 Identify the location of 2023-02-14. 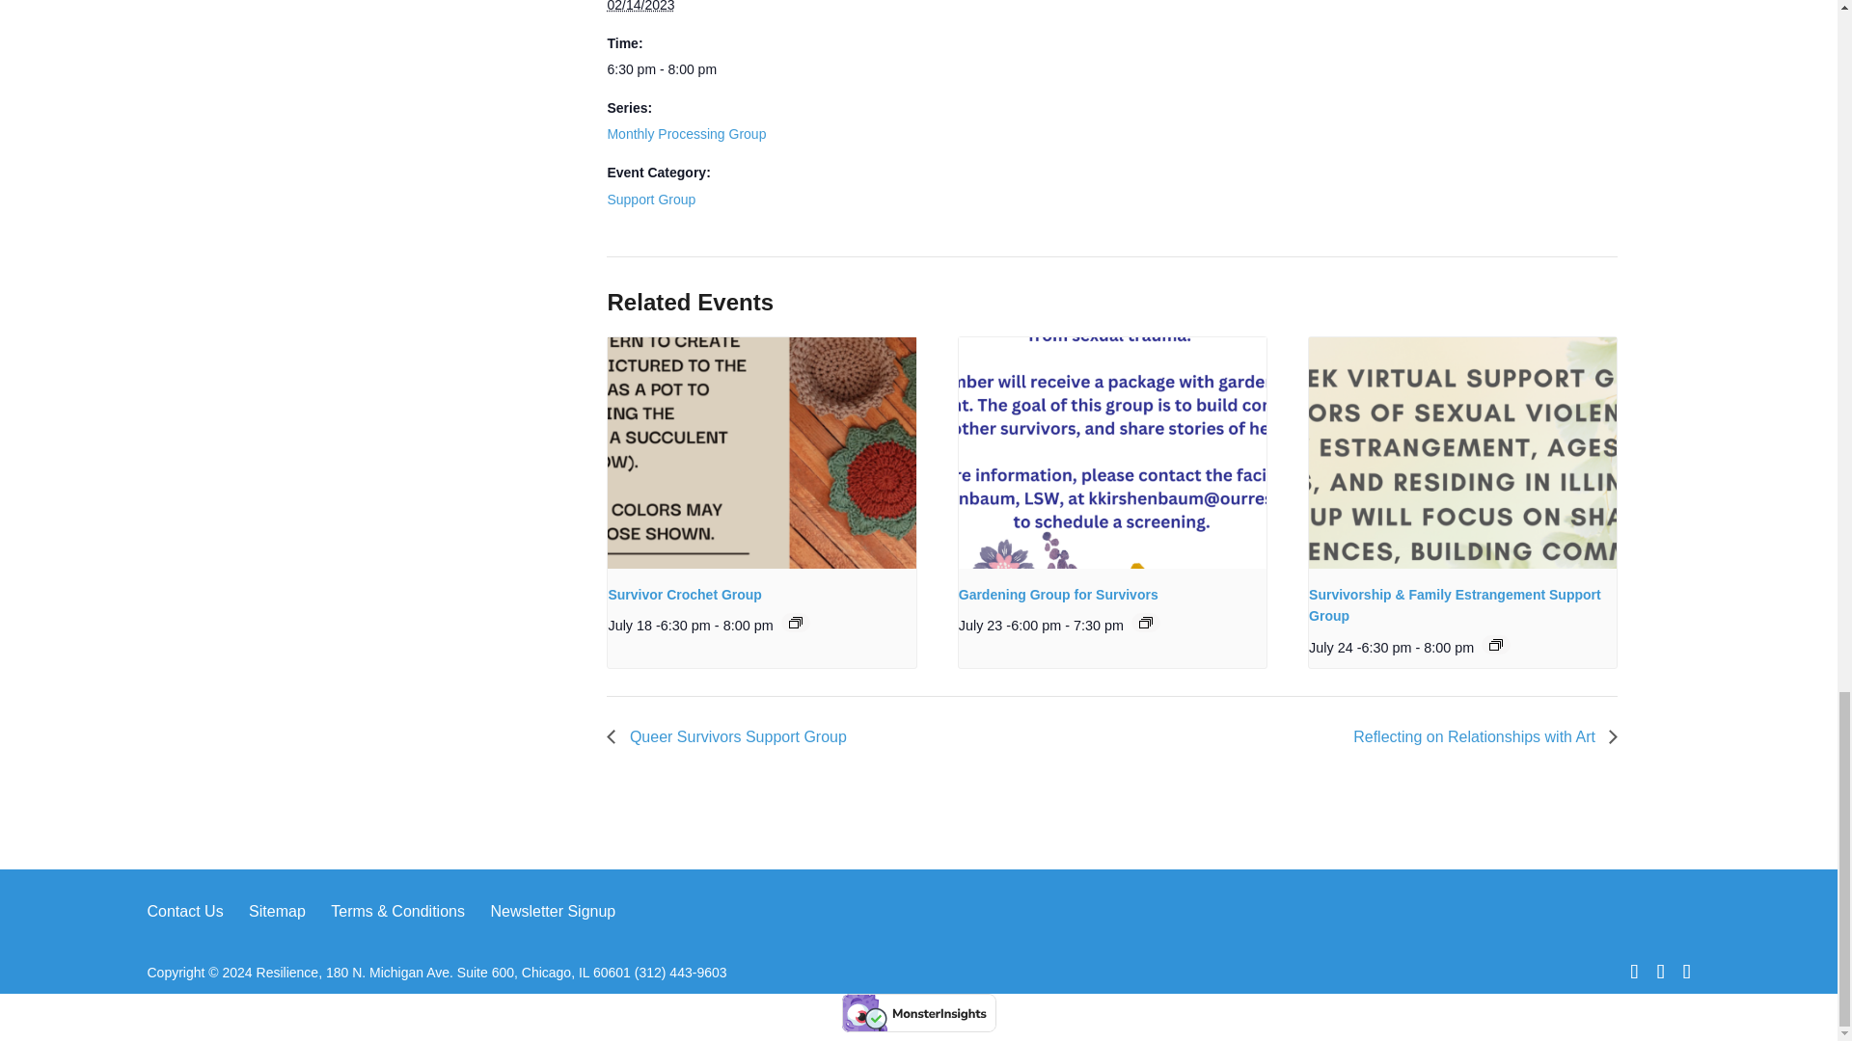
(640, 6).